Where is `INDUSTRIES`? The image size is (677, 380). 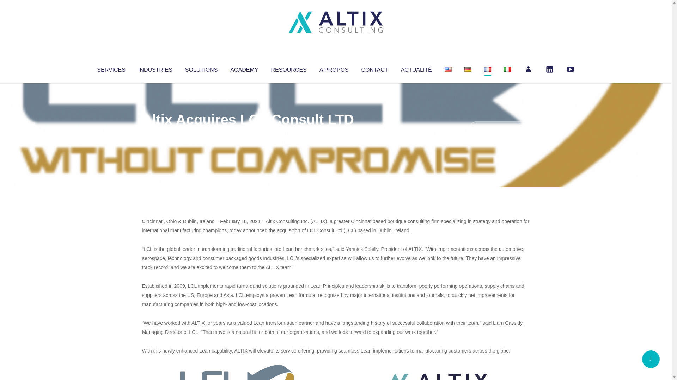
INDUSTRIES is located at coordinates (155, 68).